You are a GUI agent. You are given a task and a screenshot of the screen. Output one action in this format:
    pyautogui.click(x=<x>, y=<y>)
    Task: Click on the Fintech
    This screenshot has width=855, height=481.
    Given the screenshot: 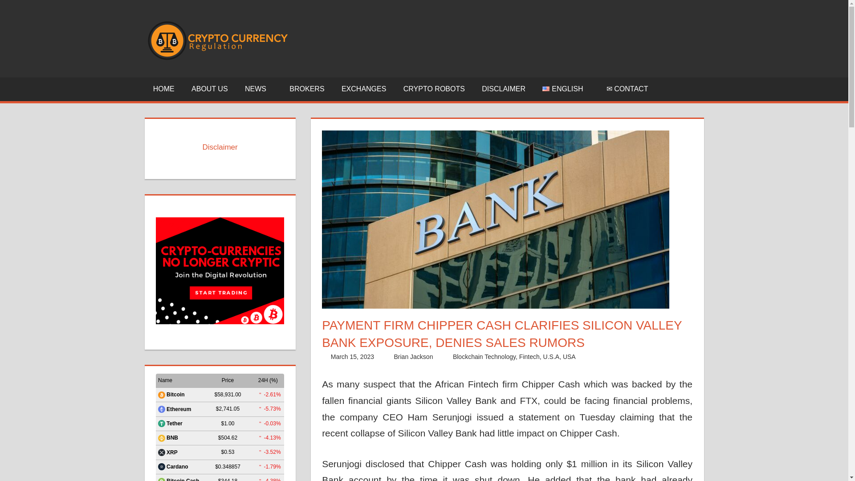 What is the action you would take?
    pyautogui.click(x=529, y=356)
    